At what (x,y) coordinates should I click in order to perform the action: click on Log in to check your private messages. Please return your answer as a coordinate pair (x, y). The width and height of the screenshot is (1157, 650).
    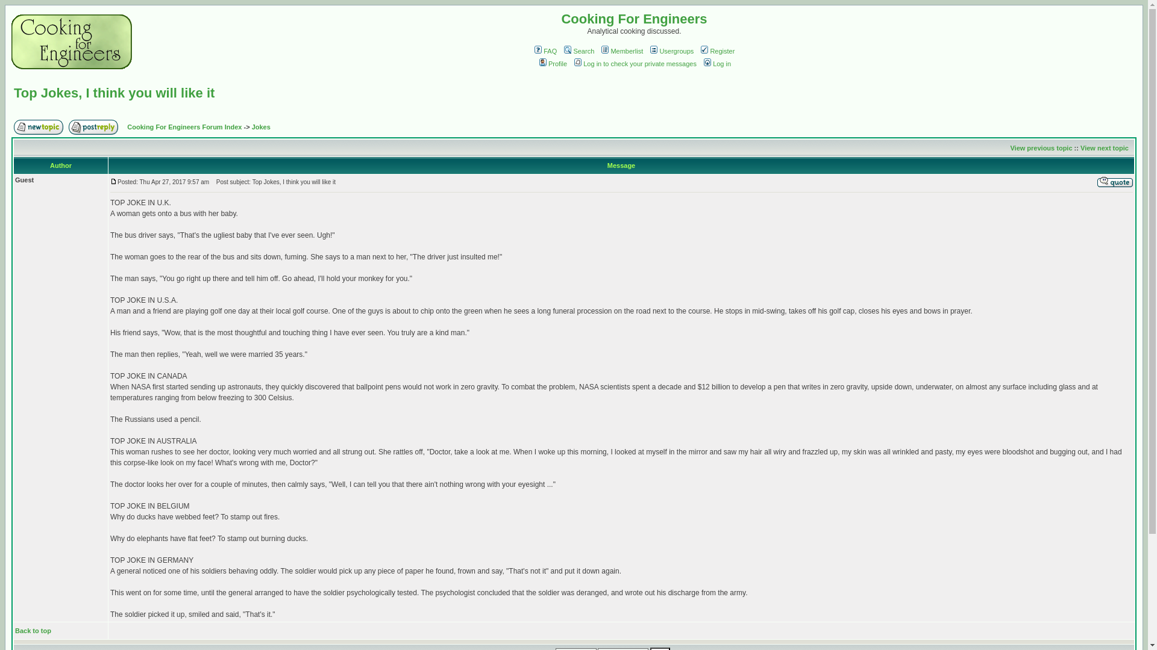
    Looking at the image, I should click on (634, 64).